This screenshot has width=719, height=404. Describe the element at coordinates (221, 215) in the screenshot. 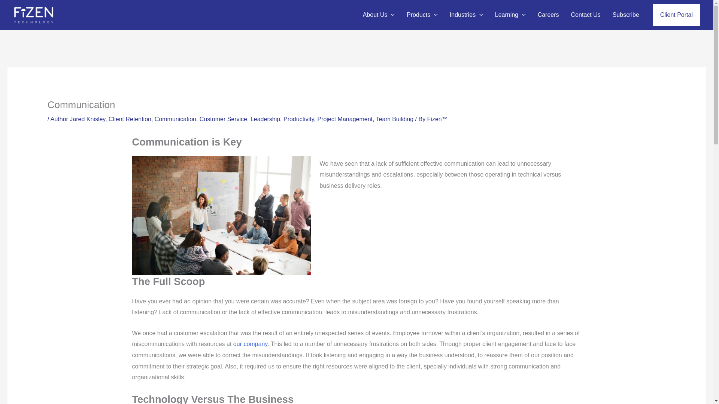

I see `Good Communications from IT Providers` at that location.